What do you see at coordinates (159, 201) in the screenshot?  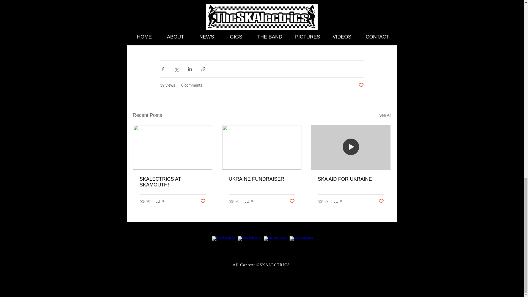 I see `0` at bounding box center [159, 201].